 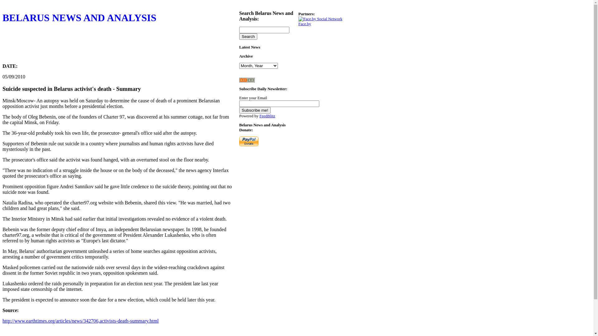 I want to click on Subscribe me!, so click(x=255, y=110).